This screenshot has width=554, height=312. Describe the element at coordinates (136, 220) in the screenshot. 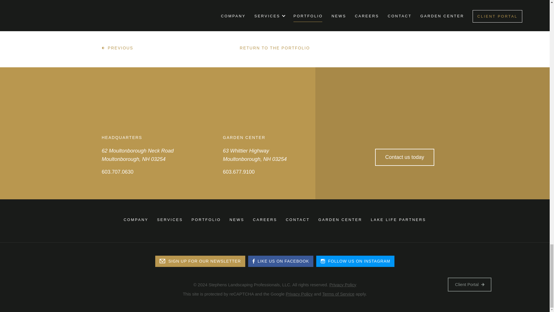

I see `COMPANY` at that location.